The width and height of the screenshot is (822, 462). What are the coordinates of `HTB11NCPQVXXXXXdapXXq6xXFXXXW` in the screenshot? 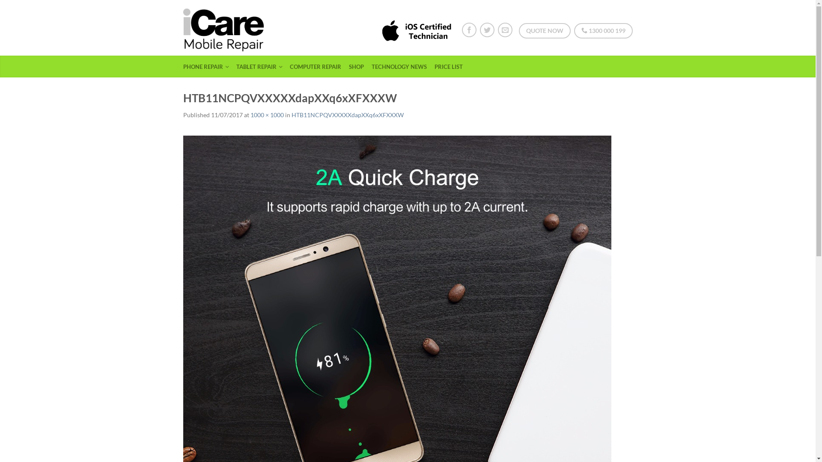 It's located at (397, 348).